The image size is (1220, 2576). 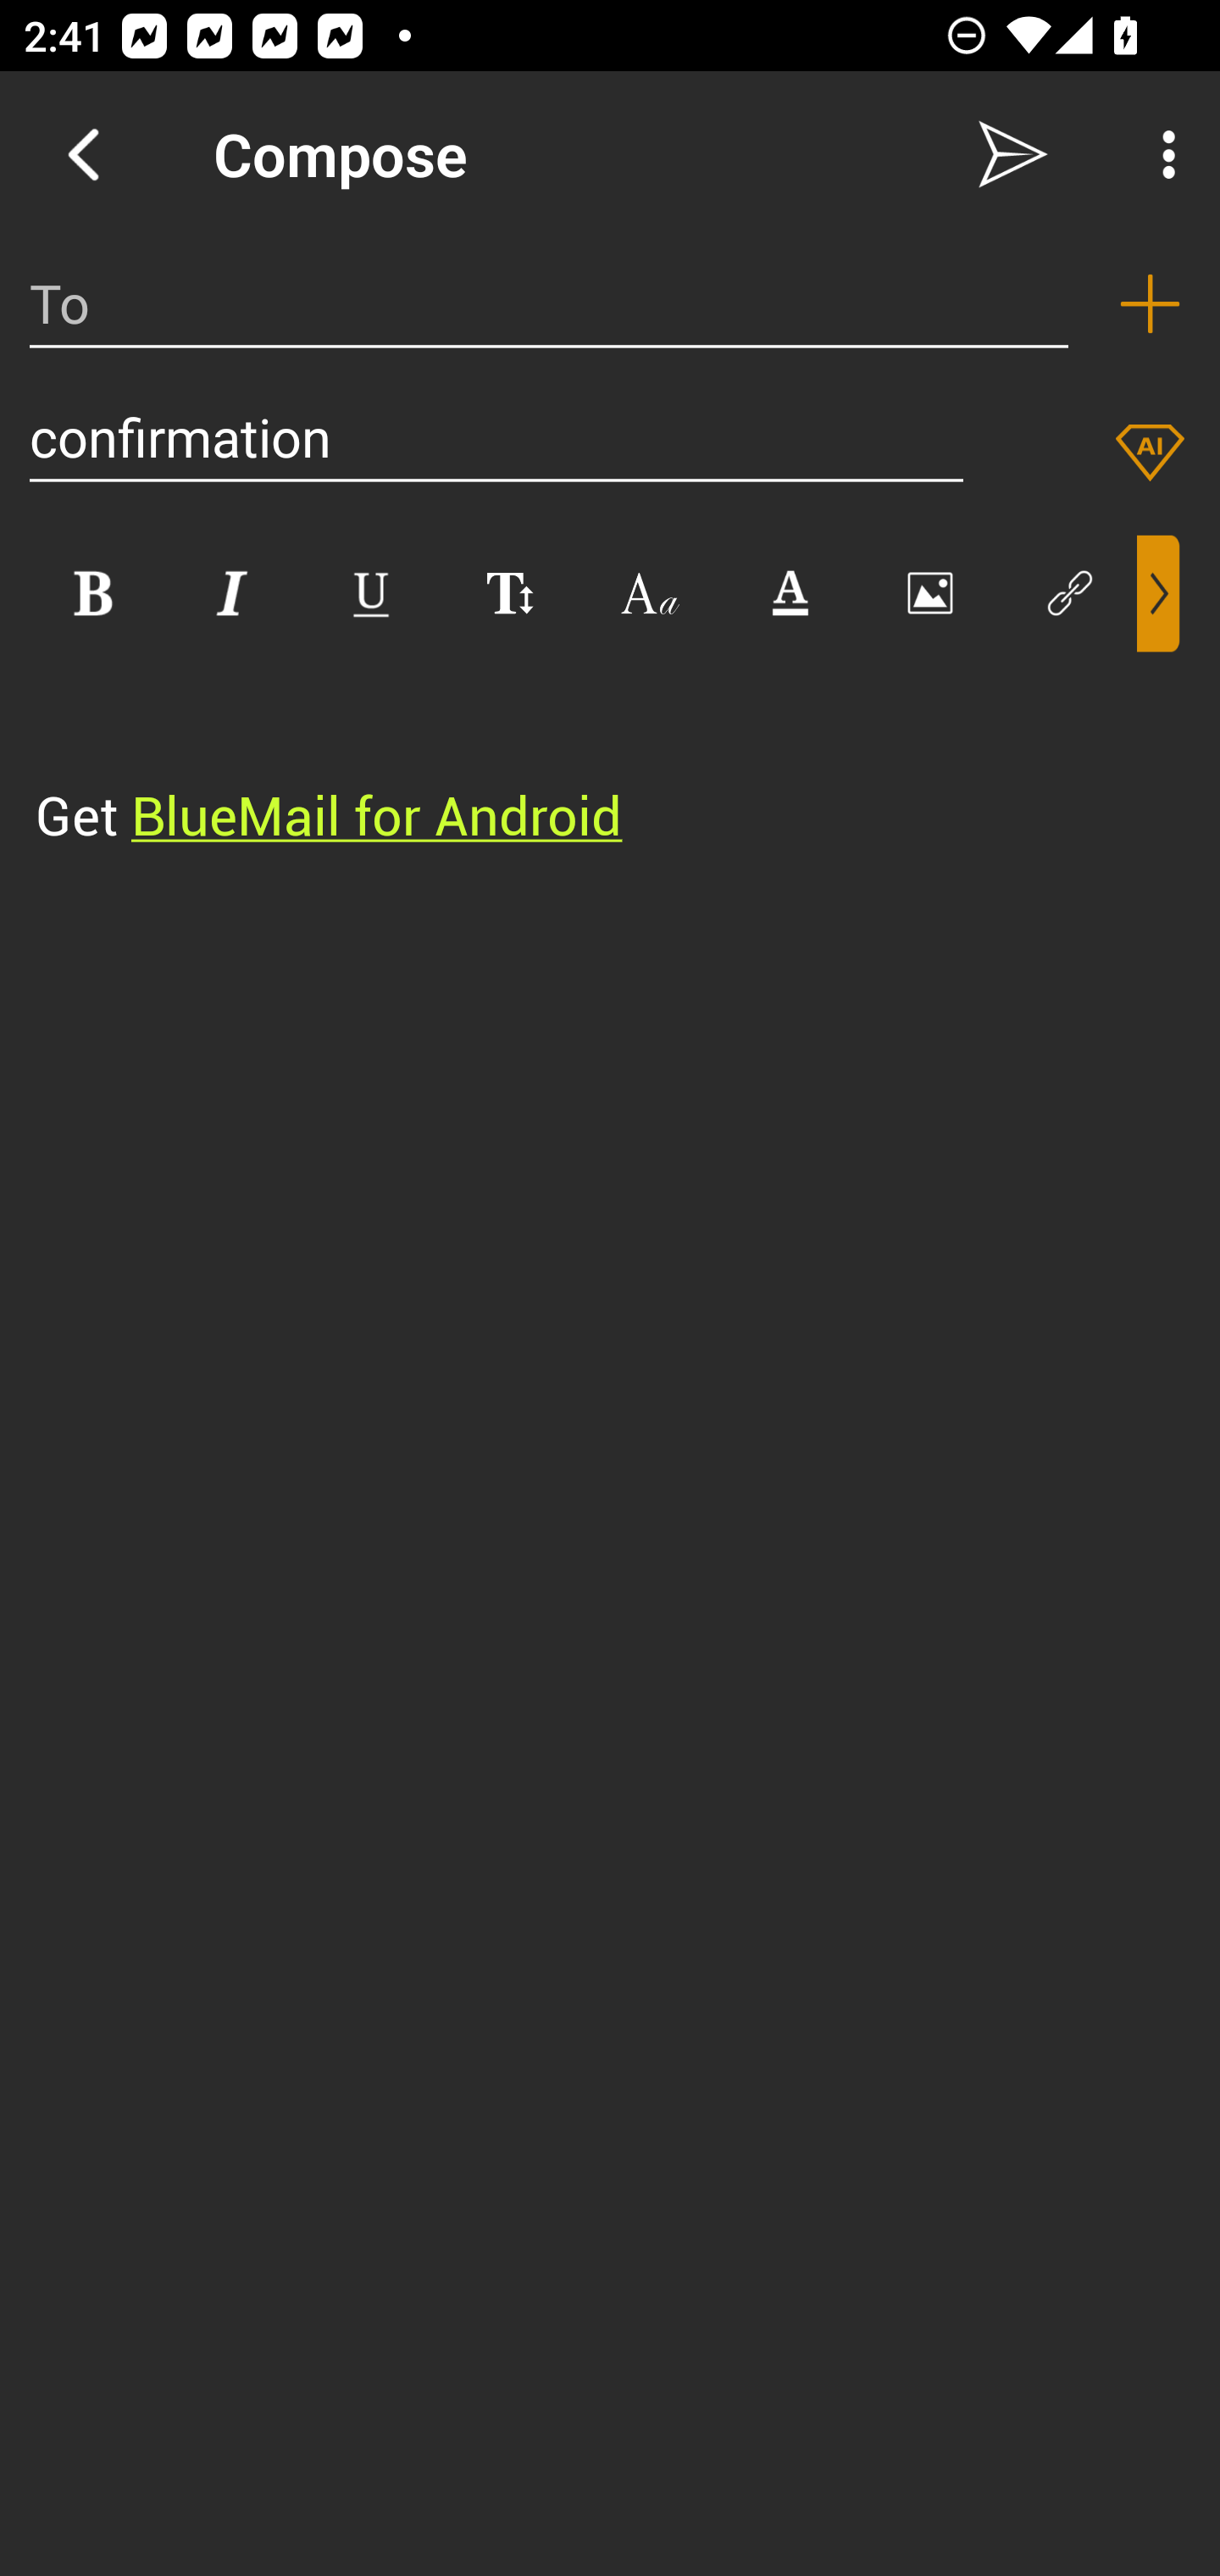 I want to click on To, so click(x=549, y=303).